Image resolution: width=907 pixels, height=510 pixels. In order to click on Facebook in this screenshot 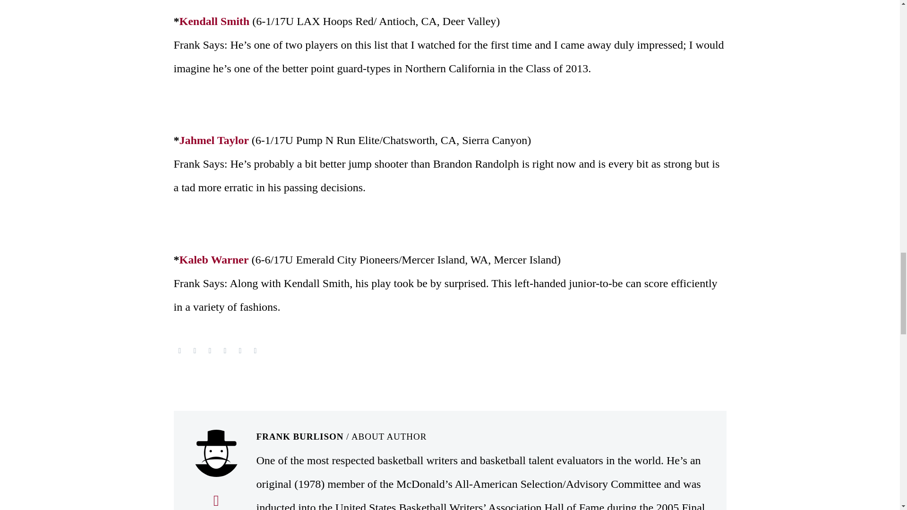, I will do `click(180, 350)`.